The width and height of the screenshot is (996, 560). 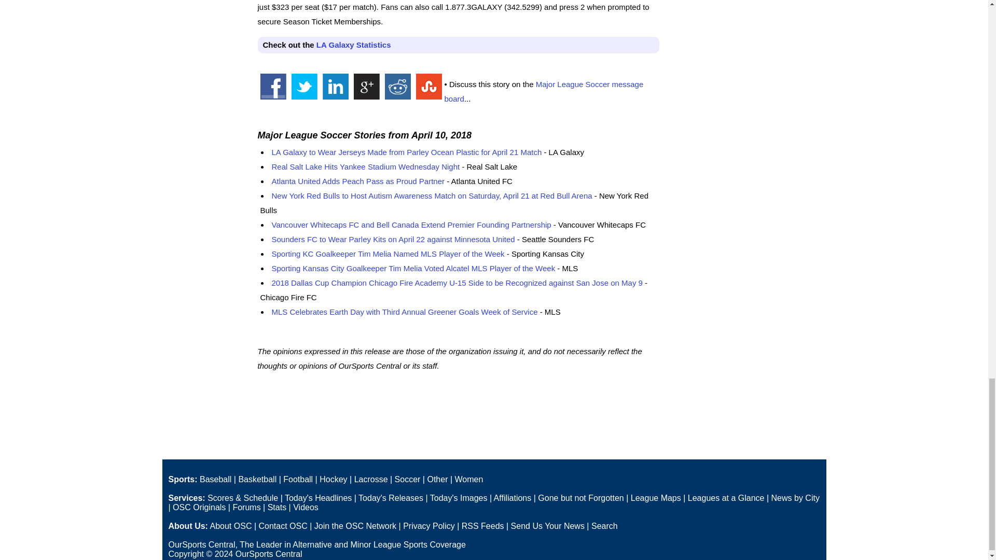 I want to click on Today's Releases, so click(x=391, y=498).